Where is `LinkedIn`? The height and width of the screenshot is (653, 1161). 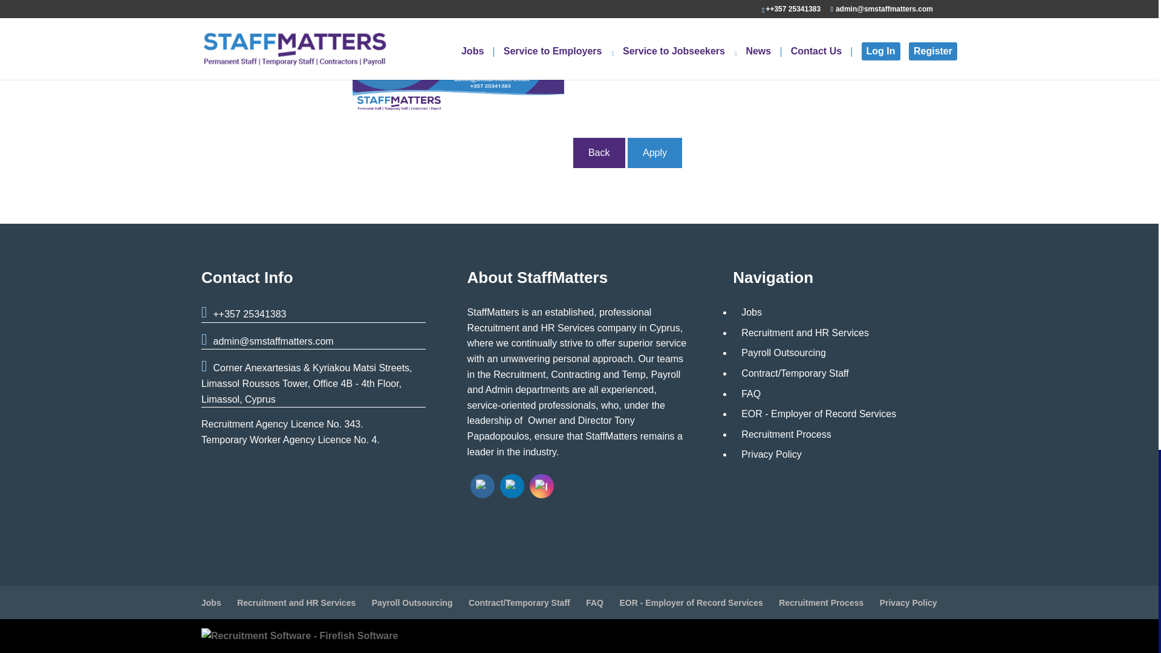 LinkedIn is located at coordinates (512, 486).